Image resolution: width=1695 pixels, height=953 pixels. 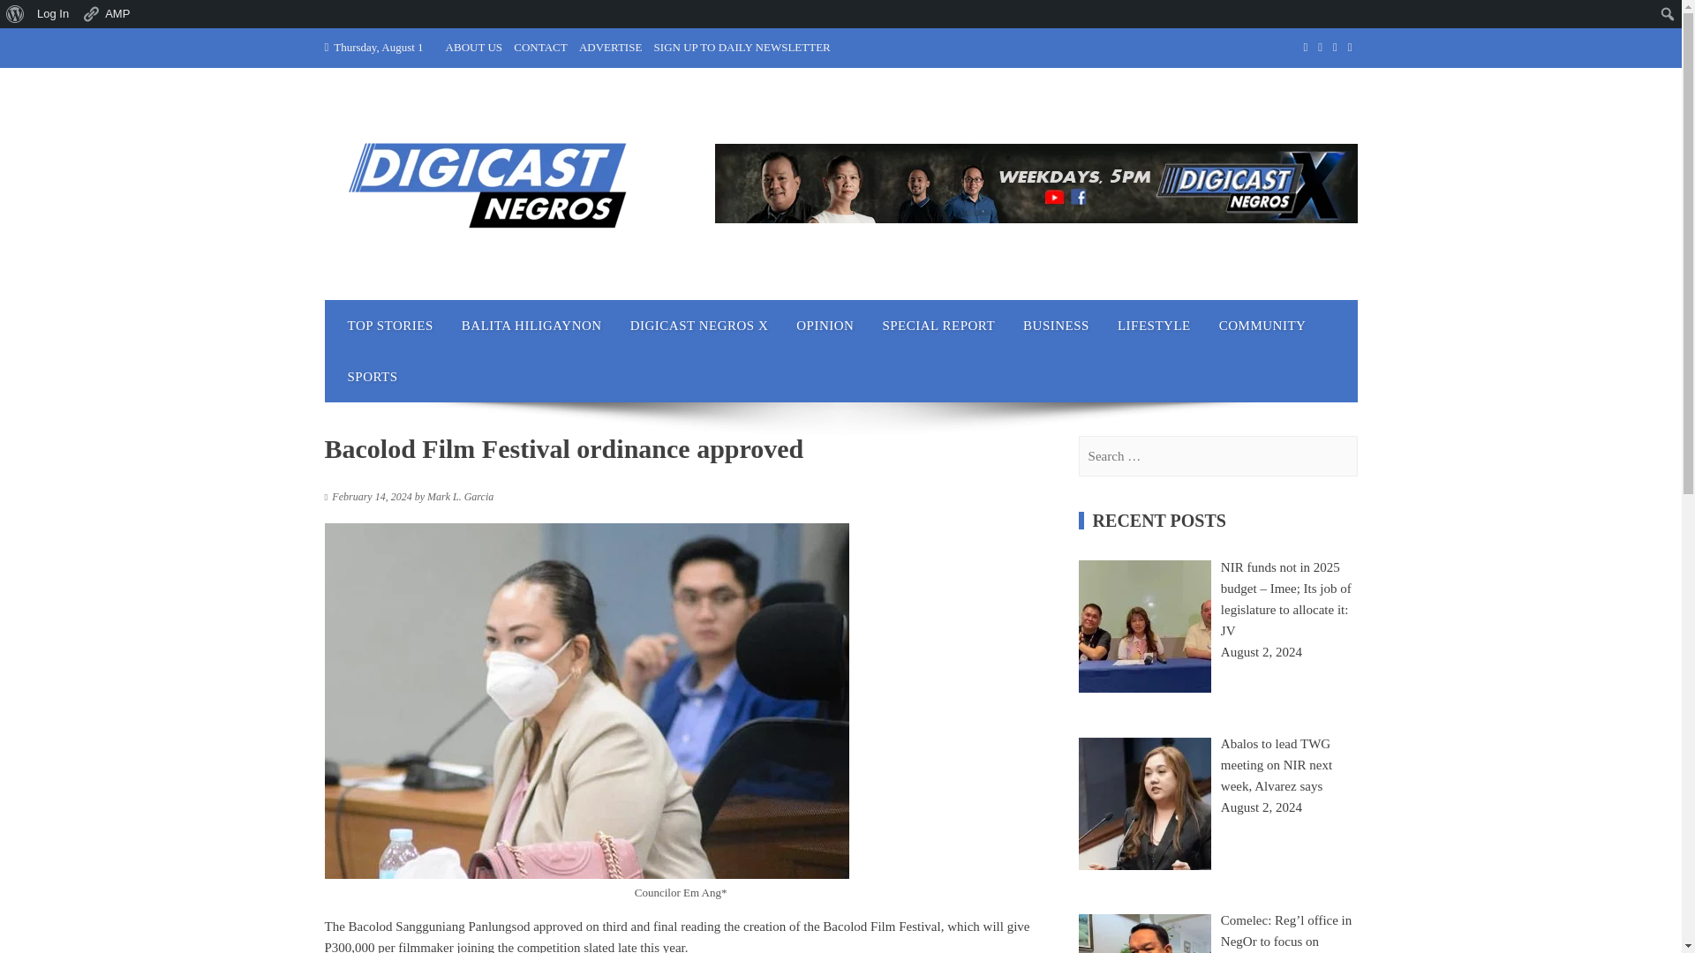 I want to click on AMP, so click(x=106, y=14).